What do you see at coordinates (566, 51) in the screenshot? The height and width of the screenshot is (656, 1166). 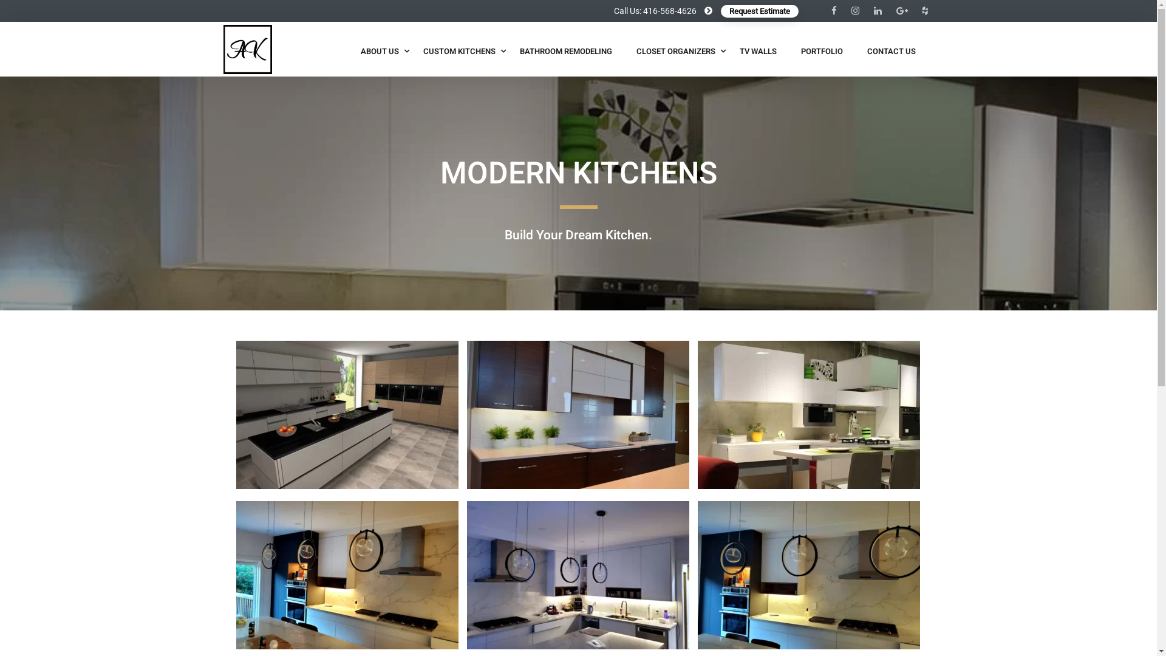 I see `BATHROOM REMODELING` at bounding box center [566, 51].